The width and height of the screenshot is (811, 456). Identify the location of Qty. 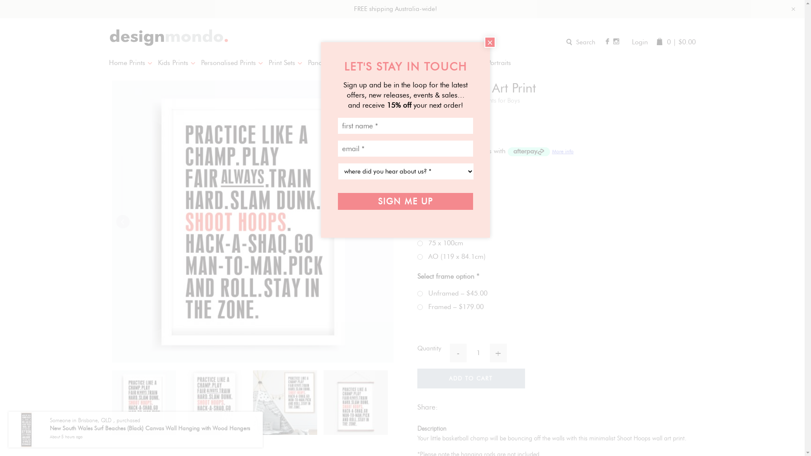
(478, 353).